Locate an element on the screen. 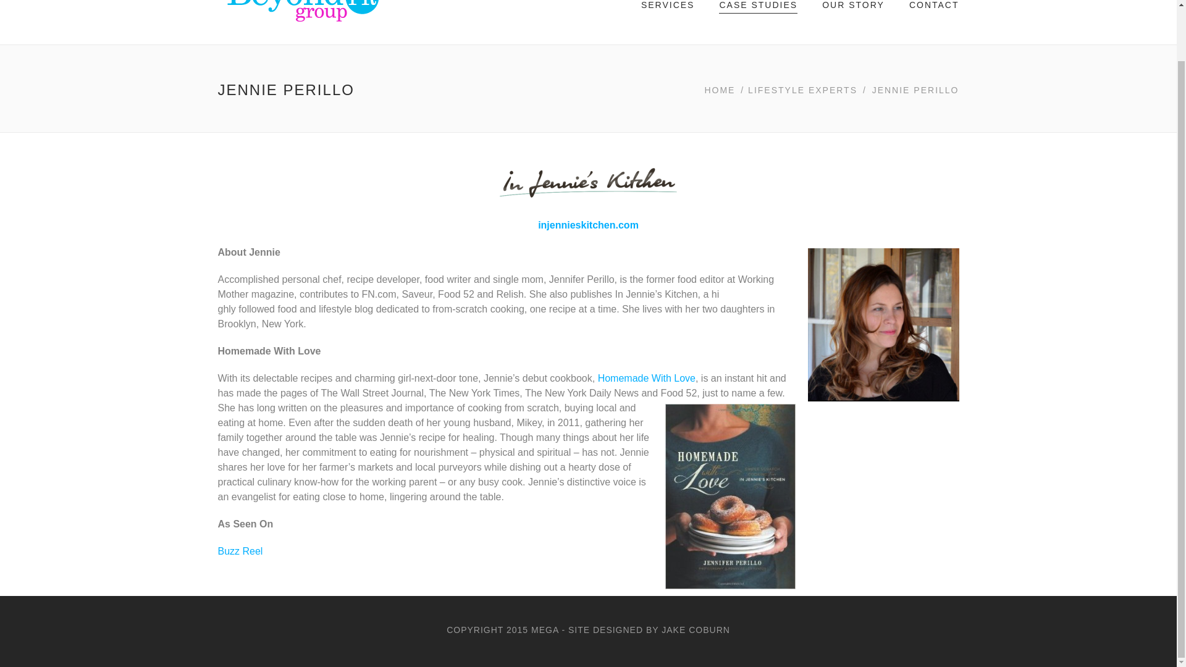  Homemade With Love is located at coordinates (646, 378).